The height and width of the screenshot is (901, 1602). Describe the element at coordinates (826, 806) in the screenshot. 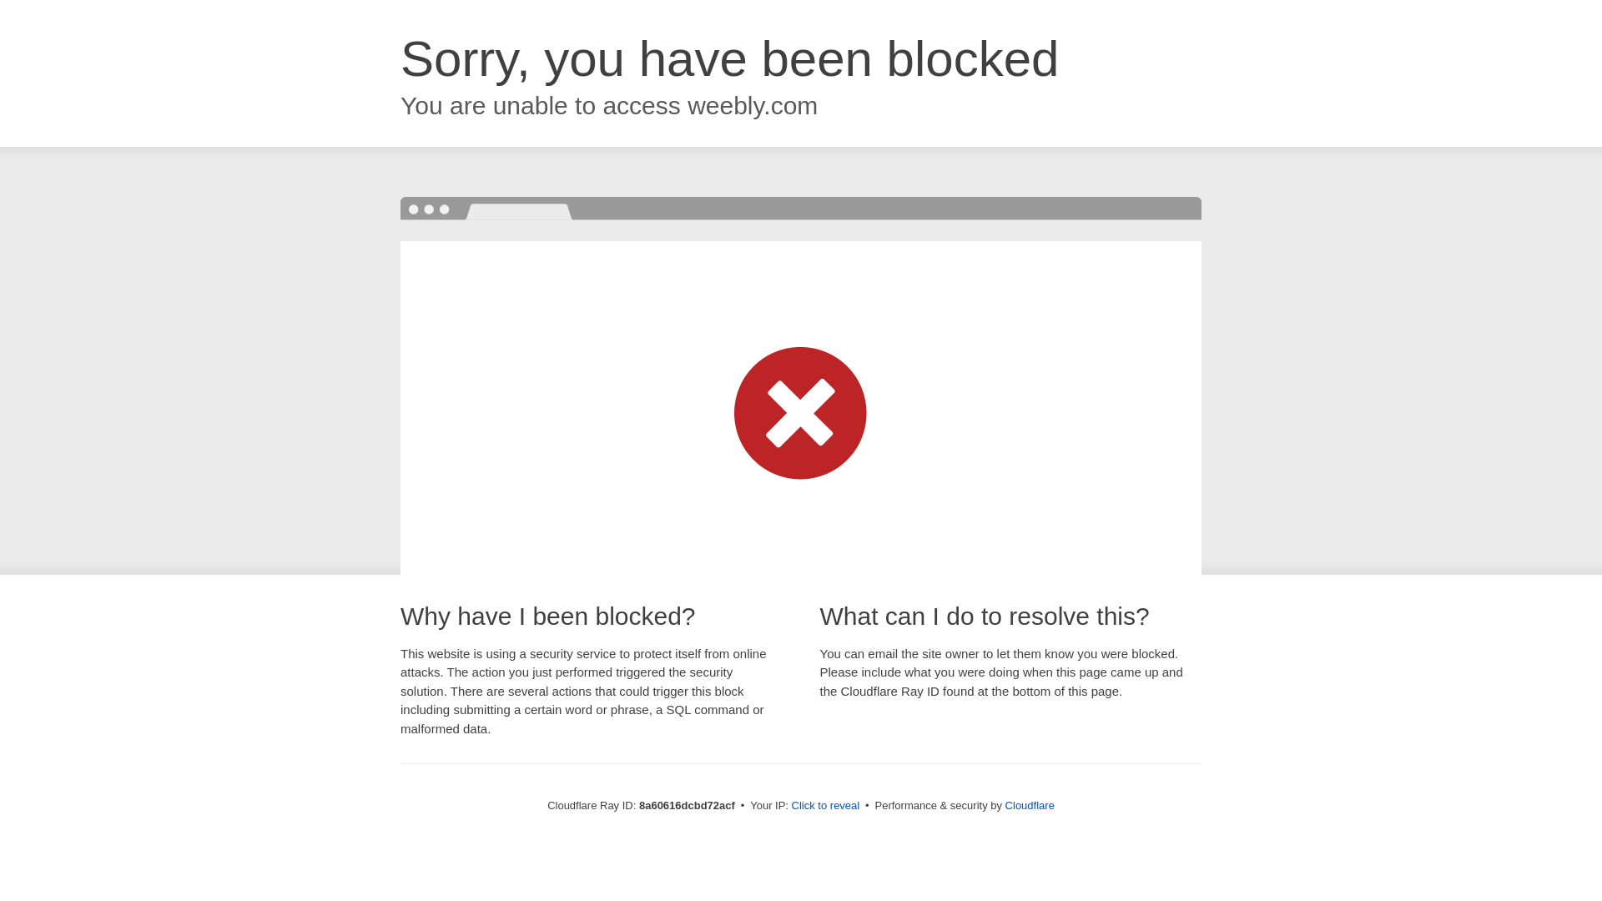

I see `Click to reveal` at that location.